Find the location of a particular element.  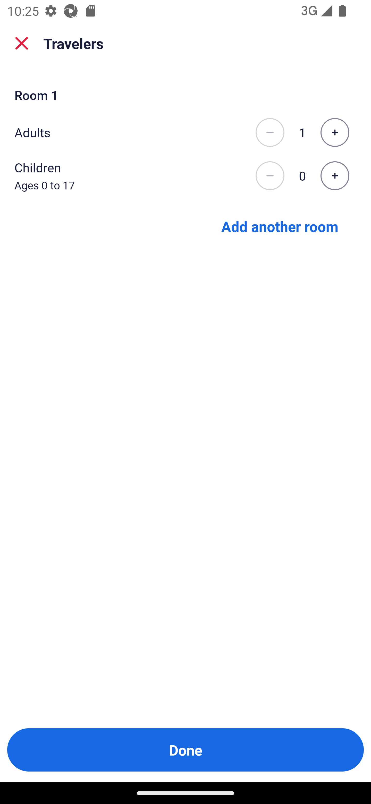

Decrease the number of adults is located at coordinates (270, 132).